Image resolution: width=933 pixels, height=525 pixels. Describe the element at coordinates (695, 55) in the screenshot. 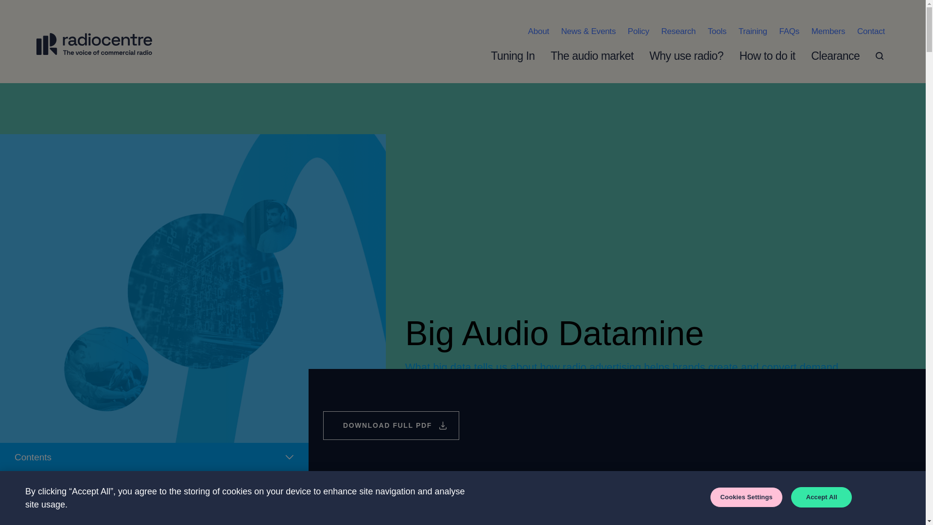

I see `Why use radio?` at that location.